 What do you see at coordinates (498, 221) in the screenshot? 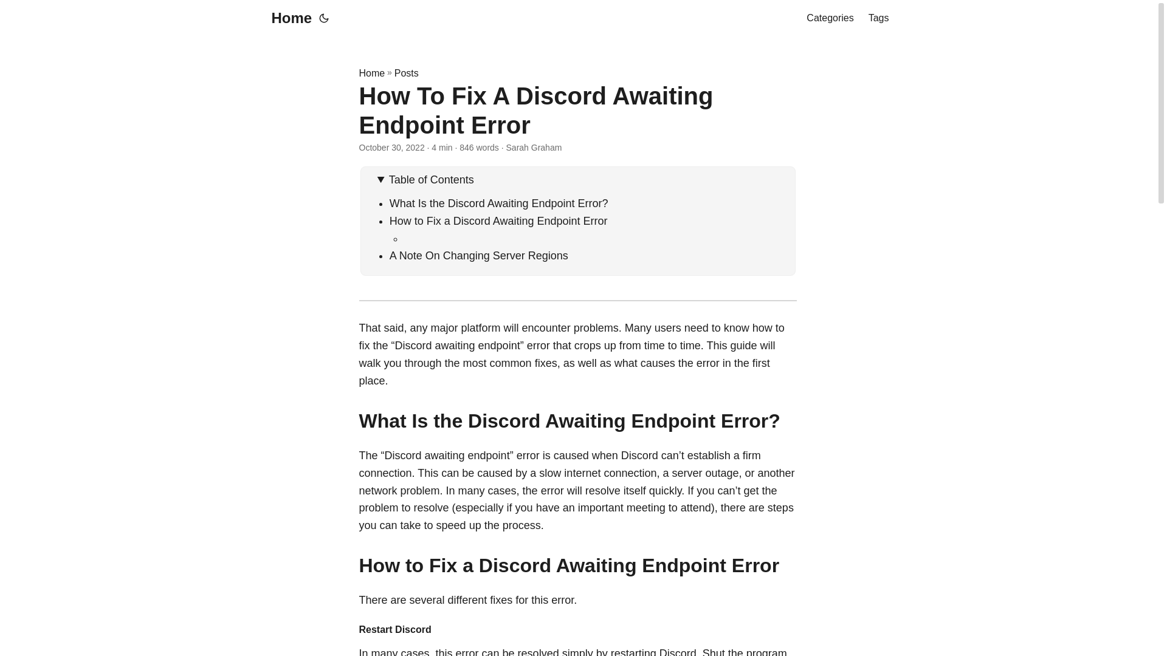
I see `How to Fix a Discord Awaiting Endpoint Error` at bounding box center [498, 221].